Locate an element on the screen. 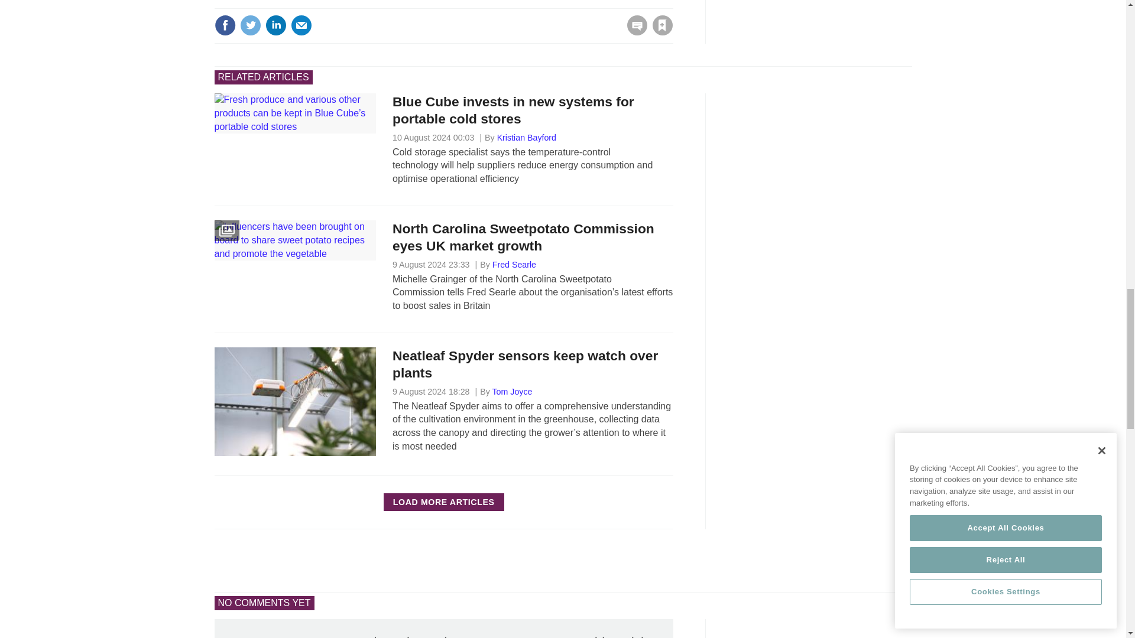 Image resolution: width=1135 pixels, height=638 pixels. Share this on Facebook is located at coordinates (225, 25).